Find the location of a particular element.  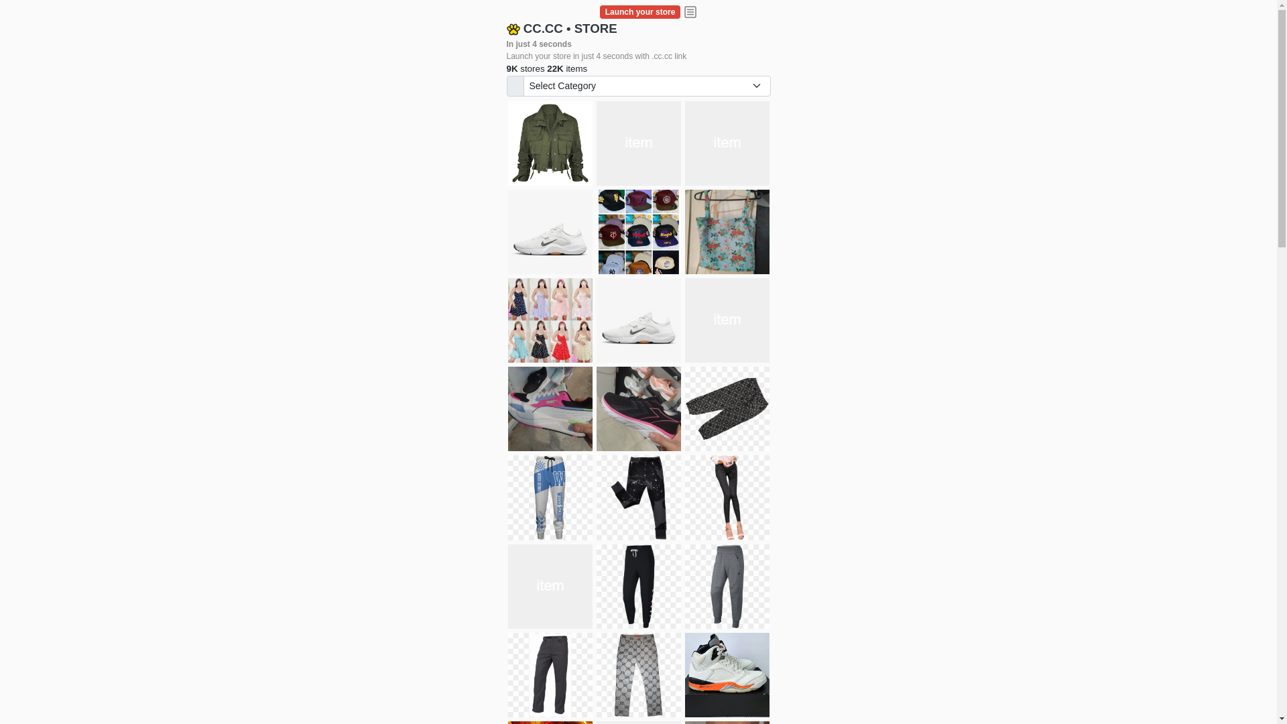

white shoes is located at coordinates (639, 143).